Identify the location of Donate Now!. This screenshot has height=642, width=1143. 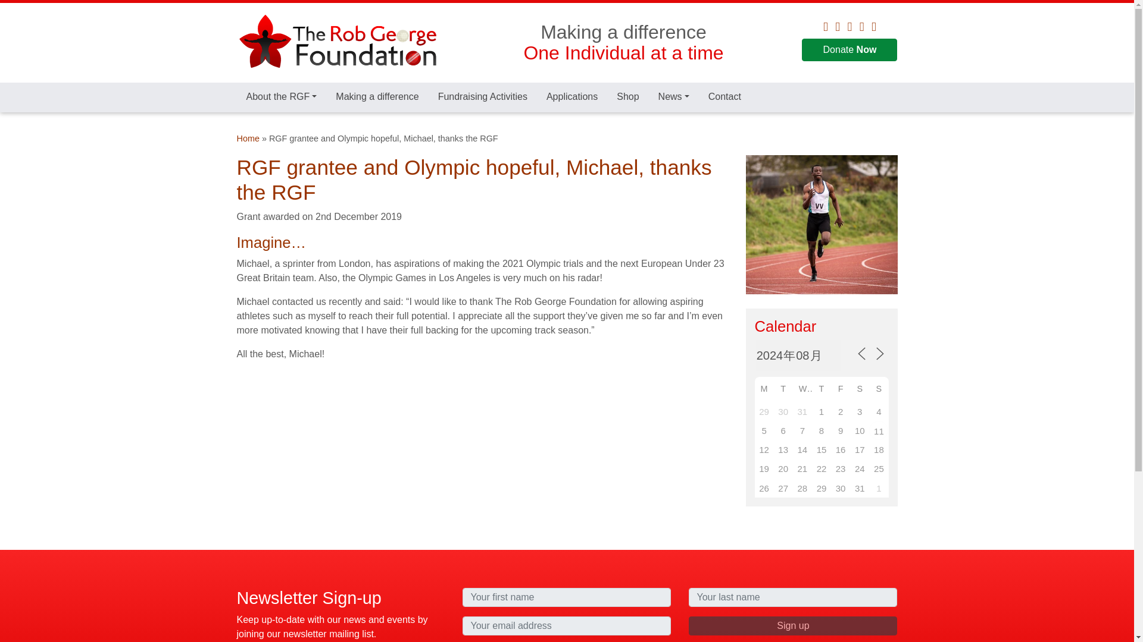
(850, 49).